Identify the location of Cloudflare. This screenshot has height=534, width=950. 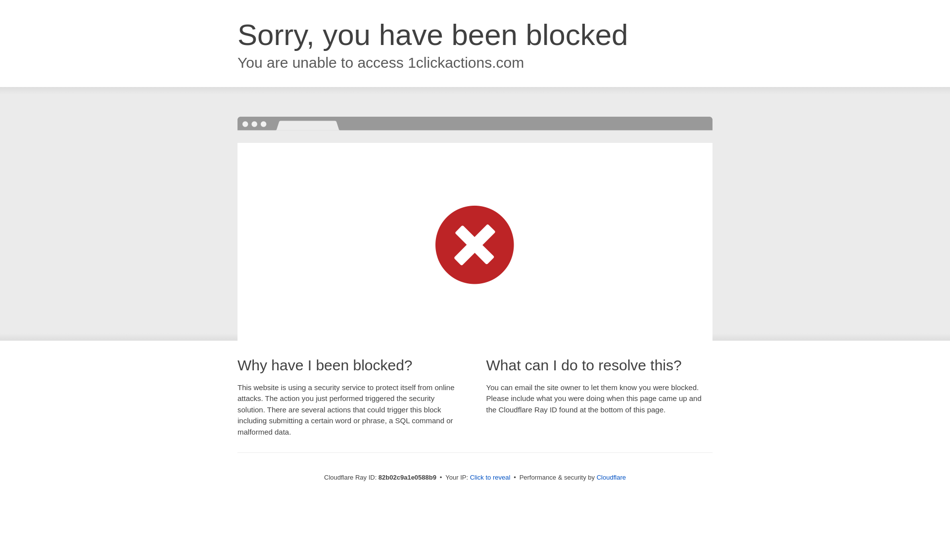
(612, 478).